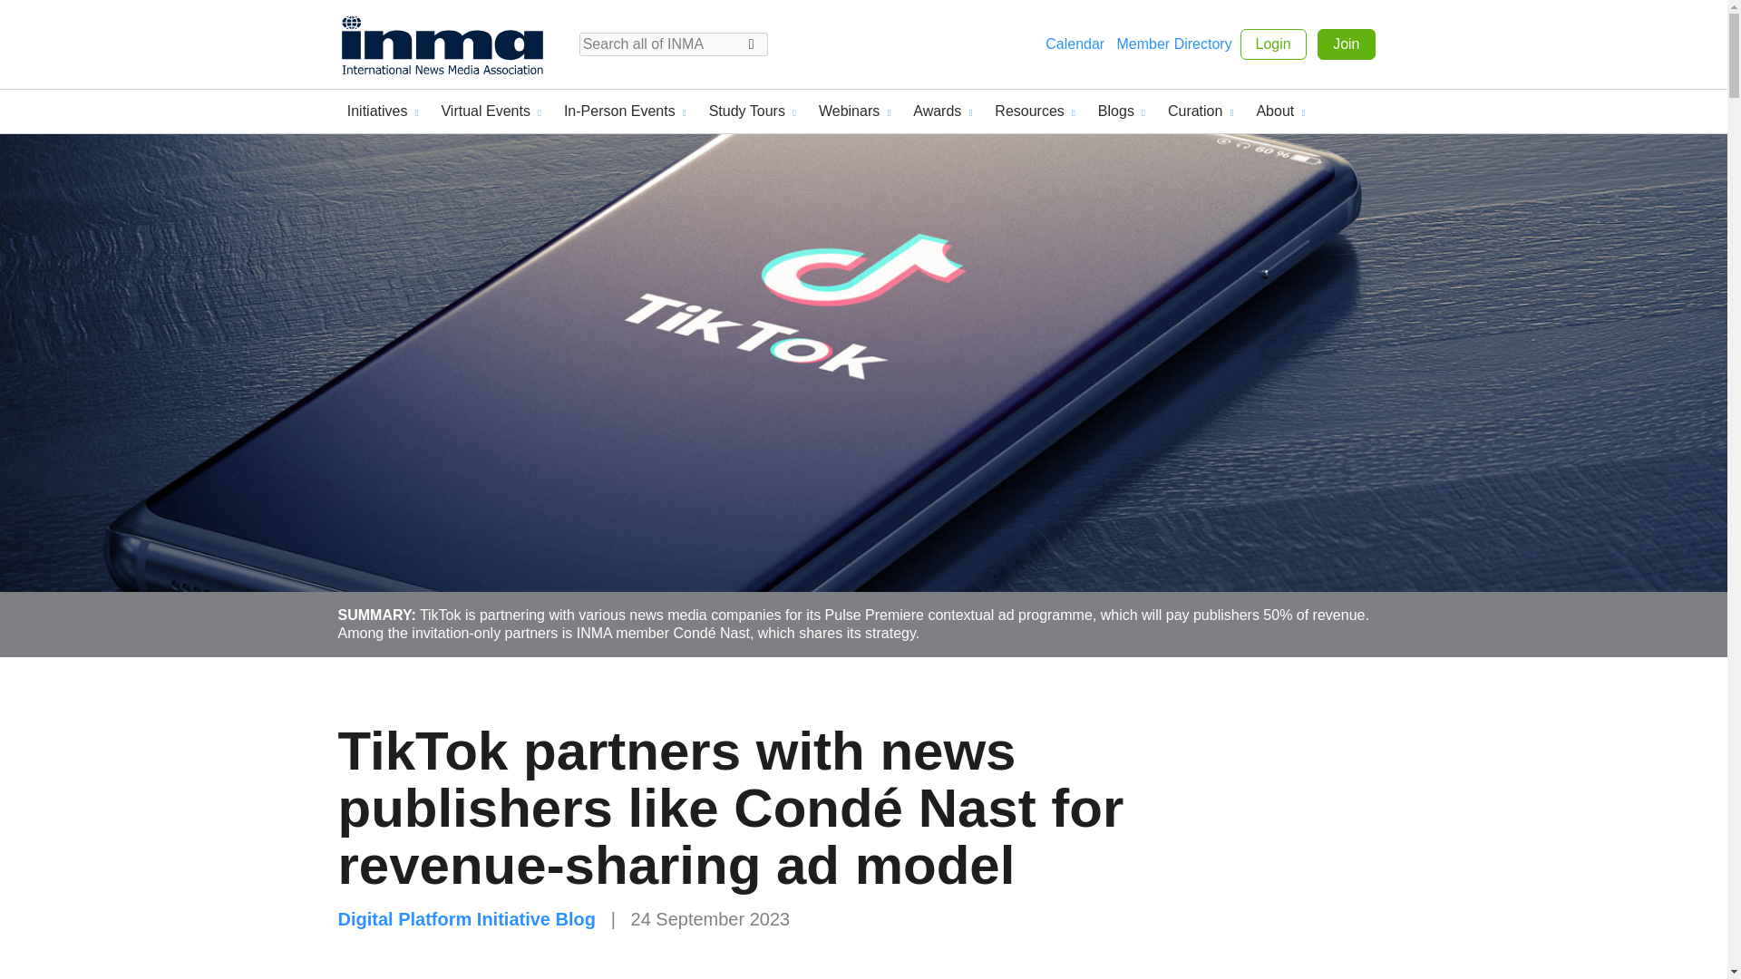  I want to click on Login, so click(1273, 44).